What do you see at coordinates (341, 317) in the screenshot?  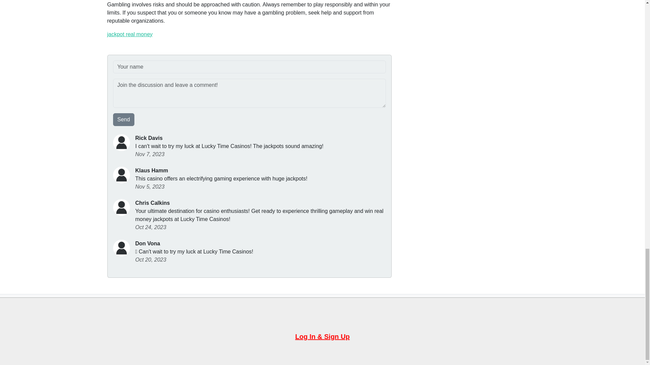 I see `Terms of service` at bounding box center [341, 317].